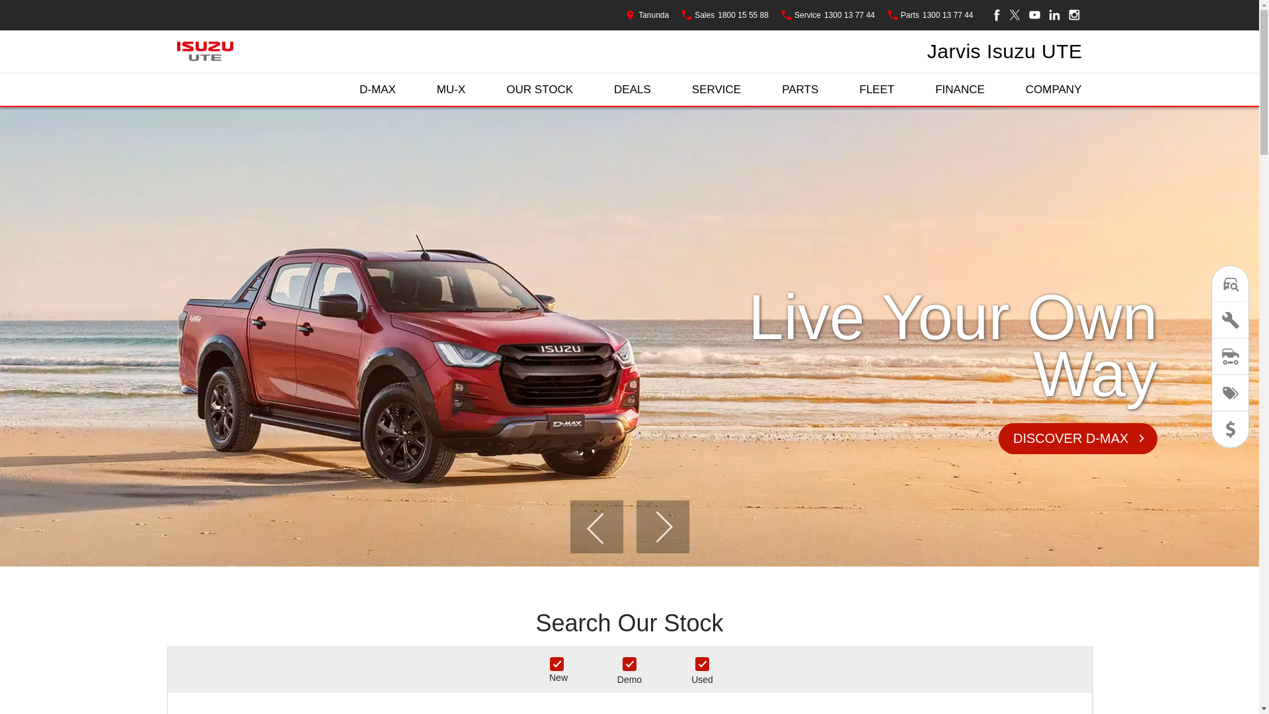 The image size is (1269, 714). What do you see at coordinates (451, 90) in the screenshot?
I see `MU-X` at bounding box center [451, 90].